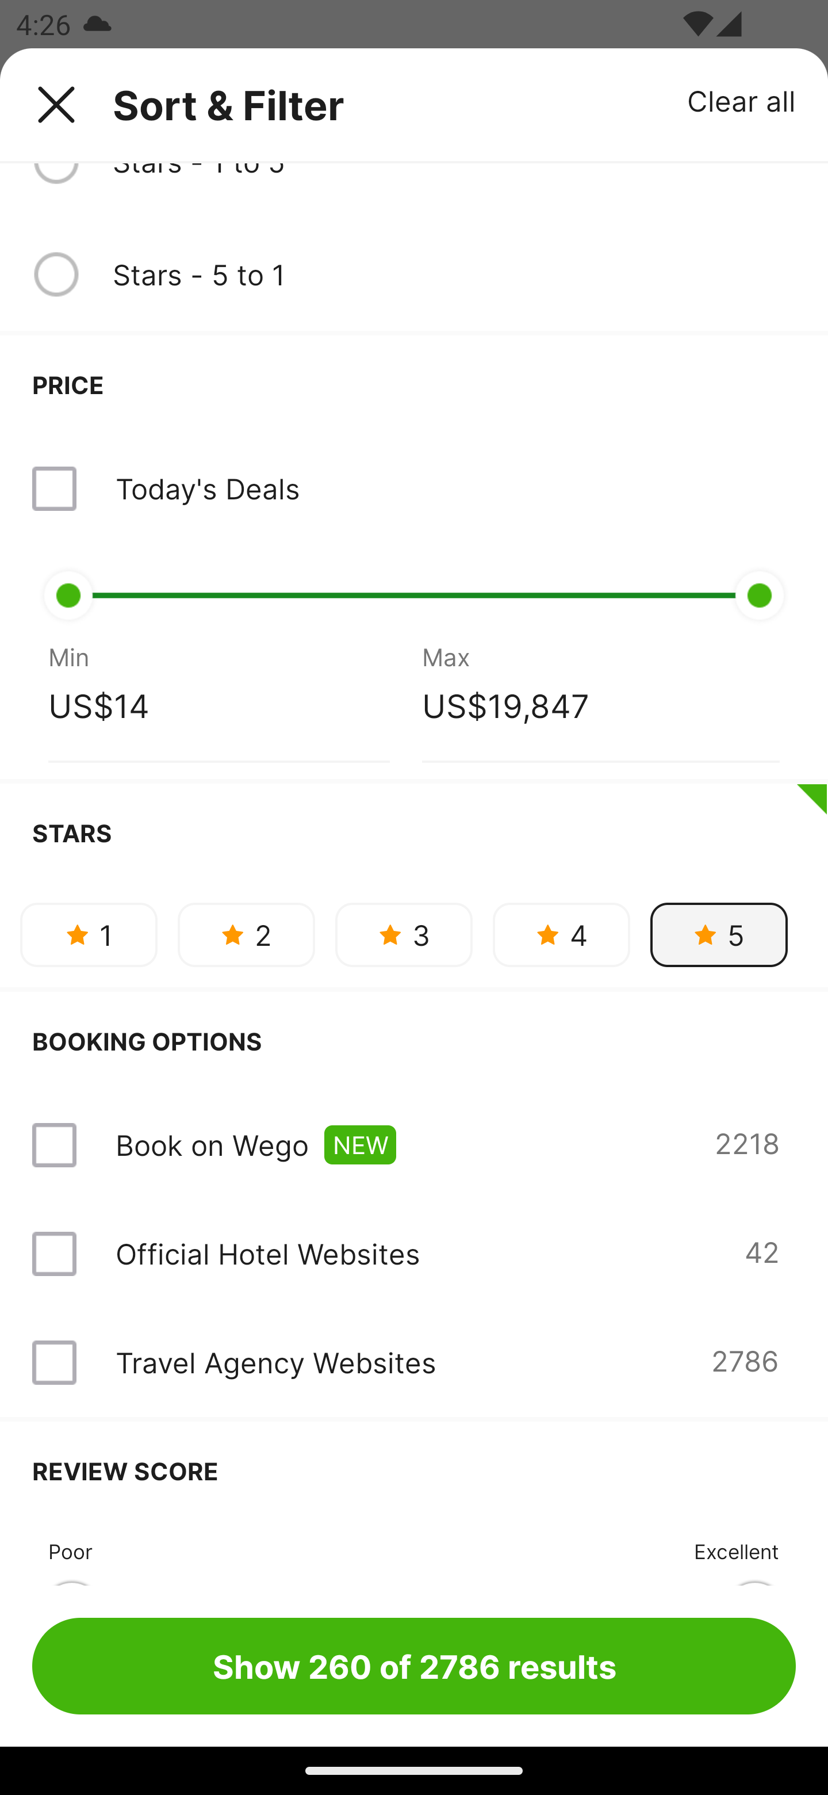 The height and width of the screenshot is (1795, 828). I want to click on Official Hotel Websites, so click(267, 1254).